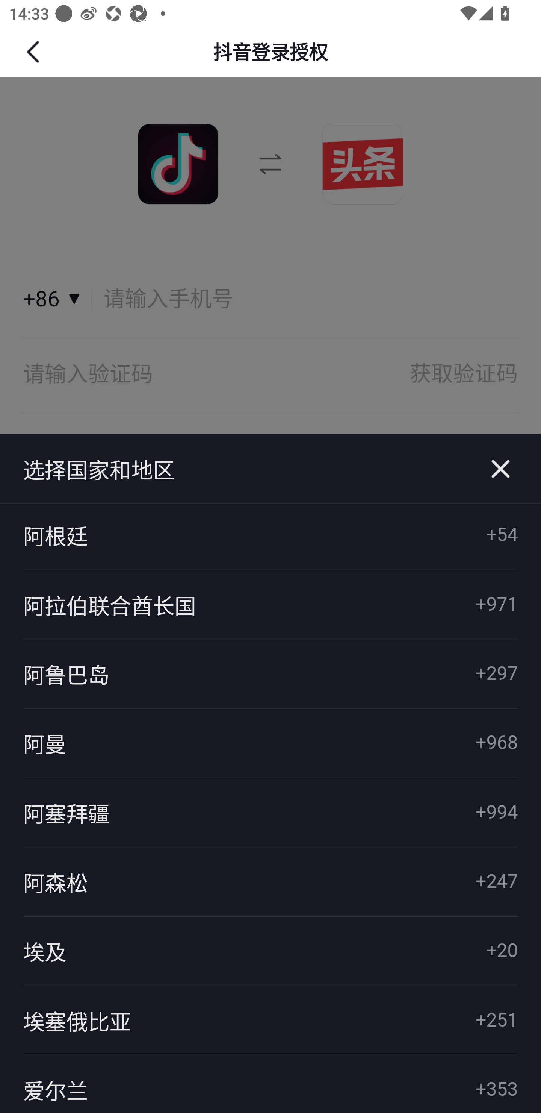  I want to click on 阿曼+968, so click(270, 743).